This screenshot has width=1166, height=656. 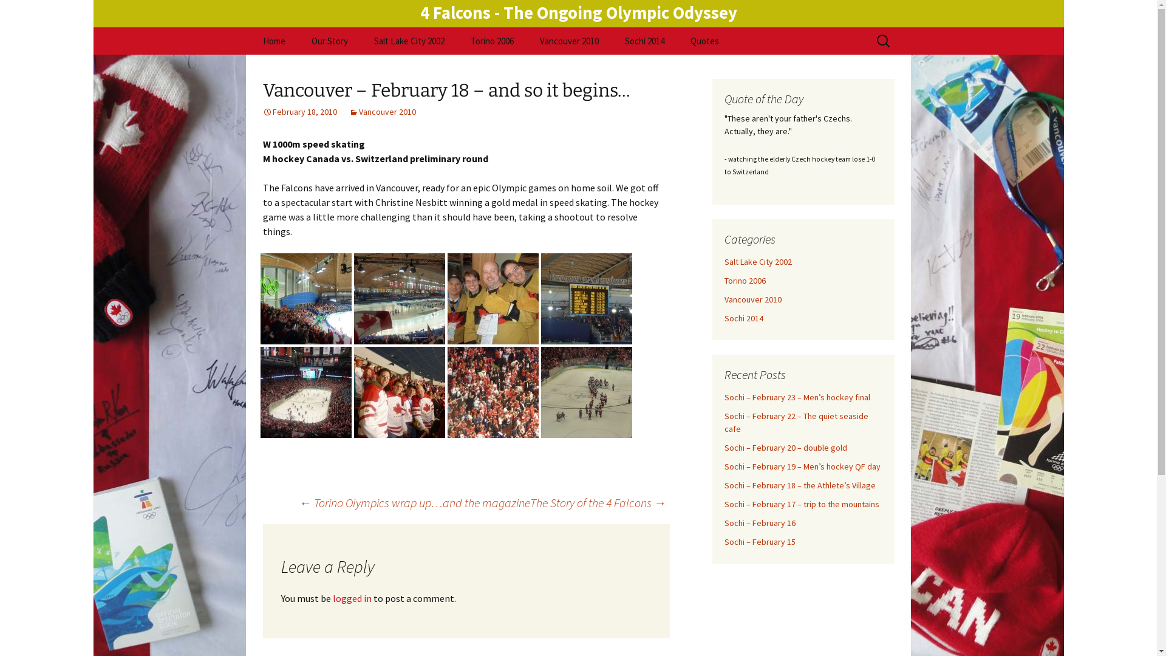 I want to click on Sochi 2014, so click(x=743, y=318).